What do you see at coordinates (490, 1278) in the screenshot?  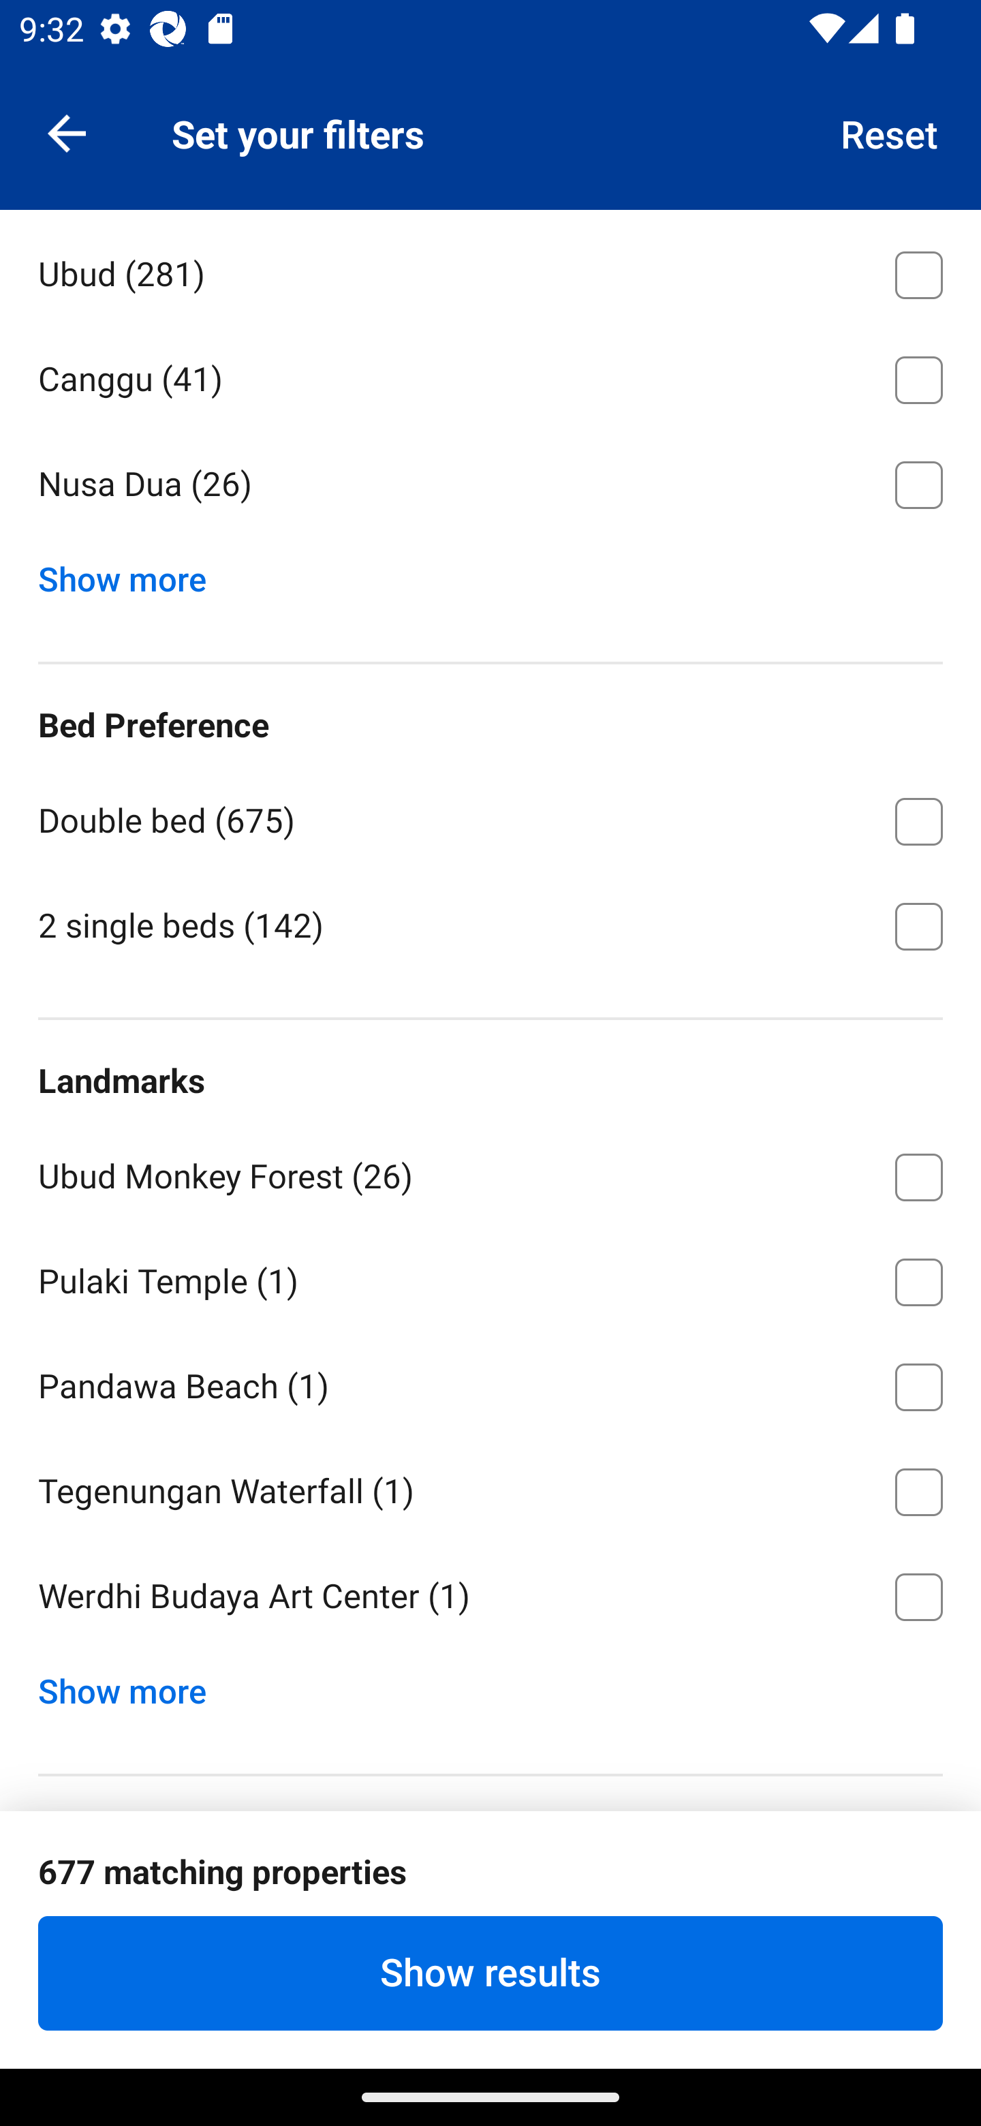 I see `Pulaki Temple ⁦(1)` at bounding box center [490, 1278].